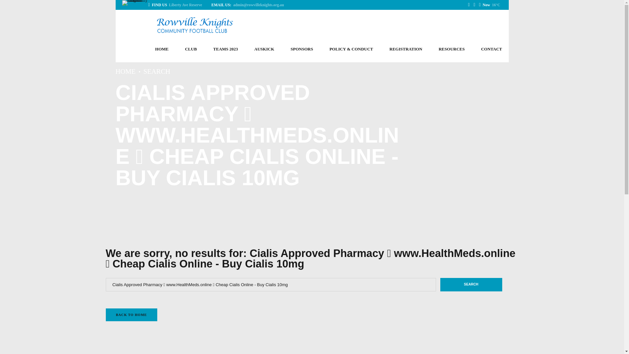 The image size is (629, 354). What do you see at coordinates (131, 315) in the screenshot?
I see `BACK TO HOME` at bounding box center [131, 315].